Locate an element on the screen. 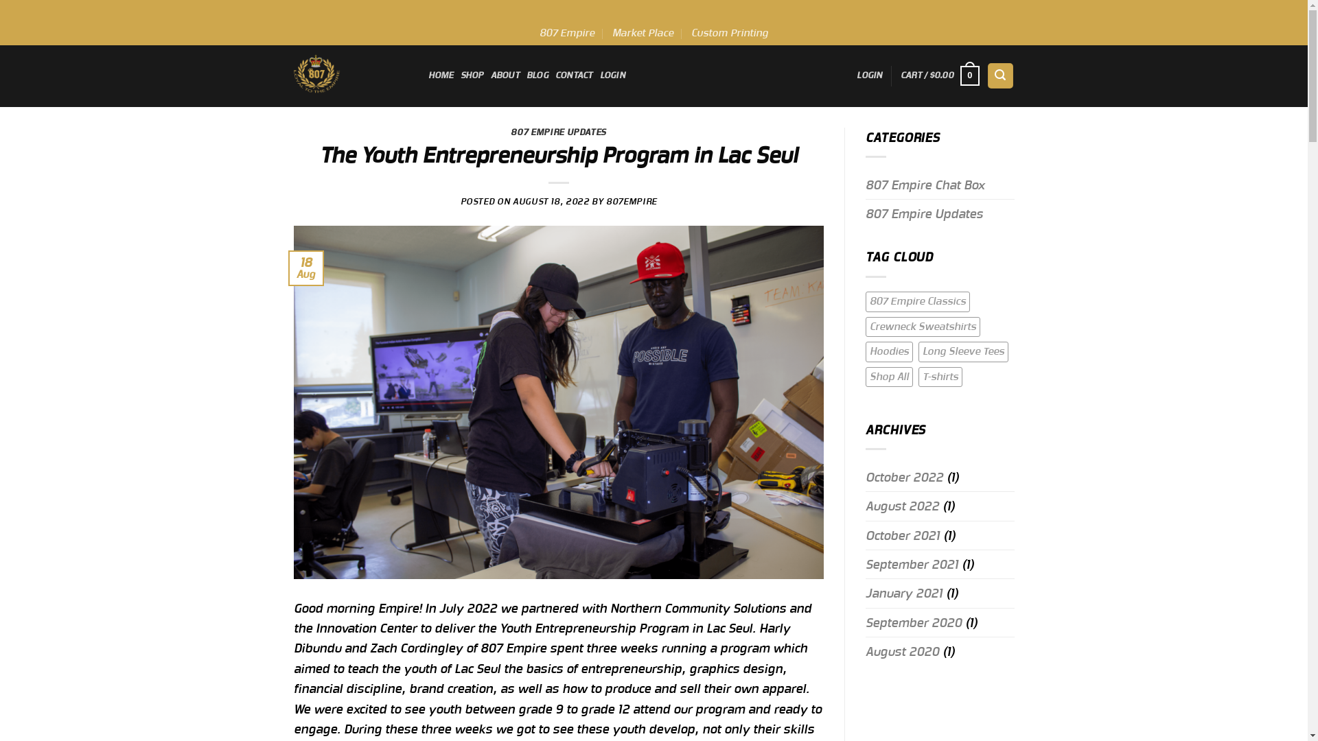  SHOP is located at coordinates (472, 75).